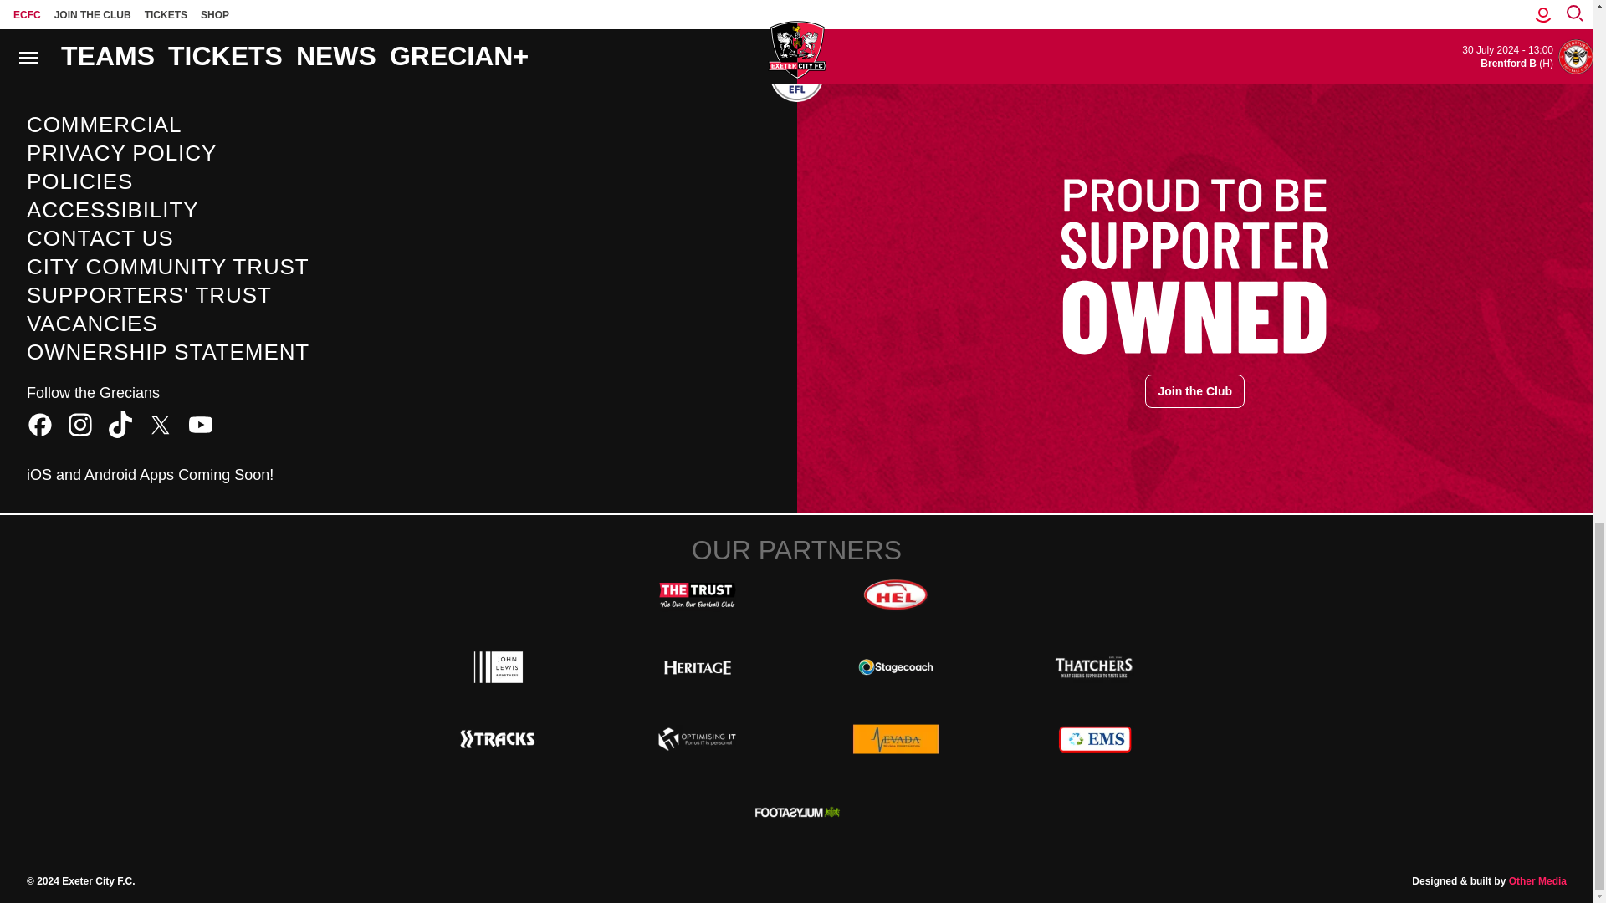 The width and height of the screenshot is (1606, 903). Describe the element at coordinates (698, 595) in the screenshot. I see `The Trust` at that location.